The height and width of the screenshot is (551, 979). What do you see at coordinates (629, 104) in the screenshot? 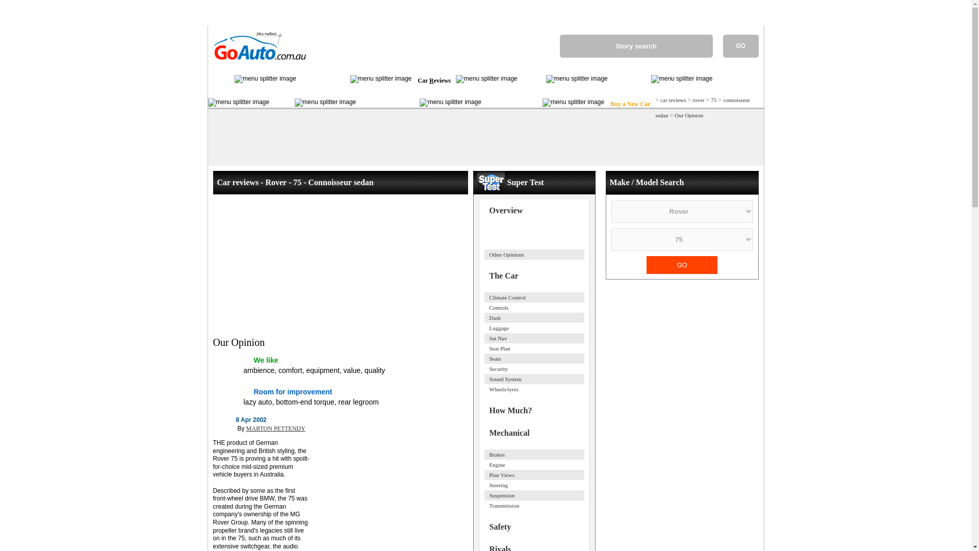
I see `Buy a New Car` at bounding box center [629, 104].